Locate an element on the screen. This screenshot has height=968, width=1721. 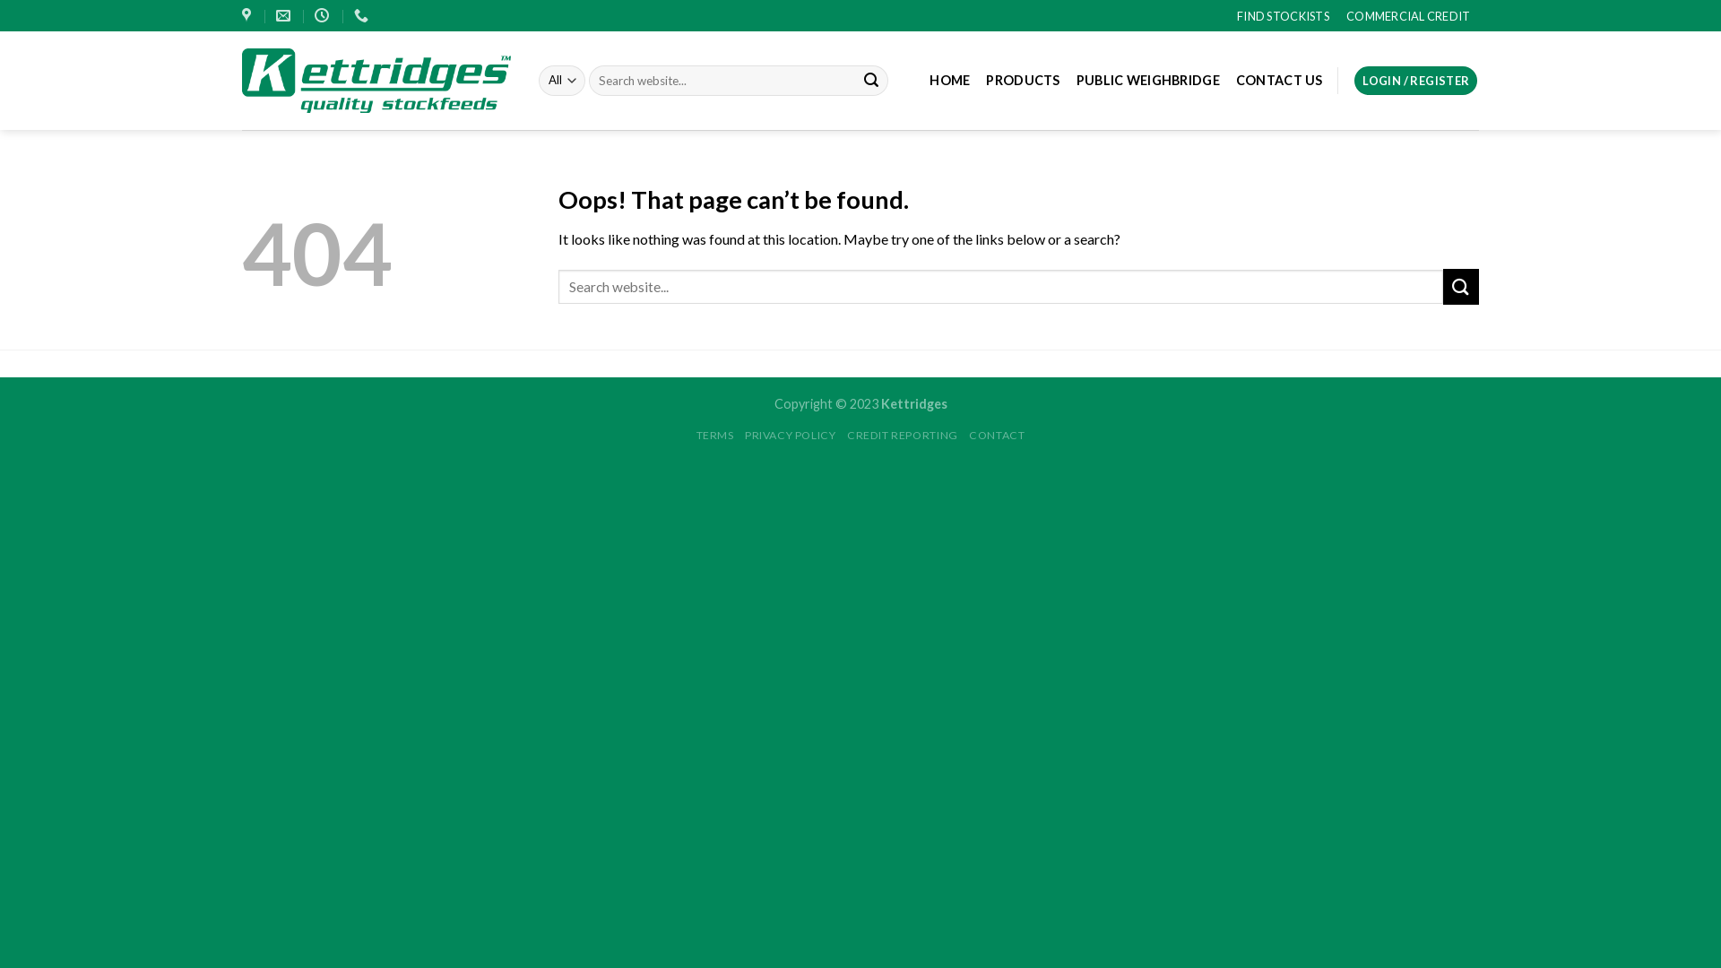
Search is located at coordinates (871, 81).